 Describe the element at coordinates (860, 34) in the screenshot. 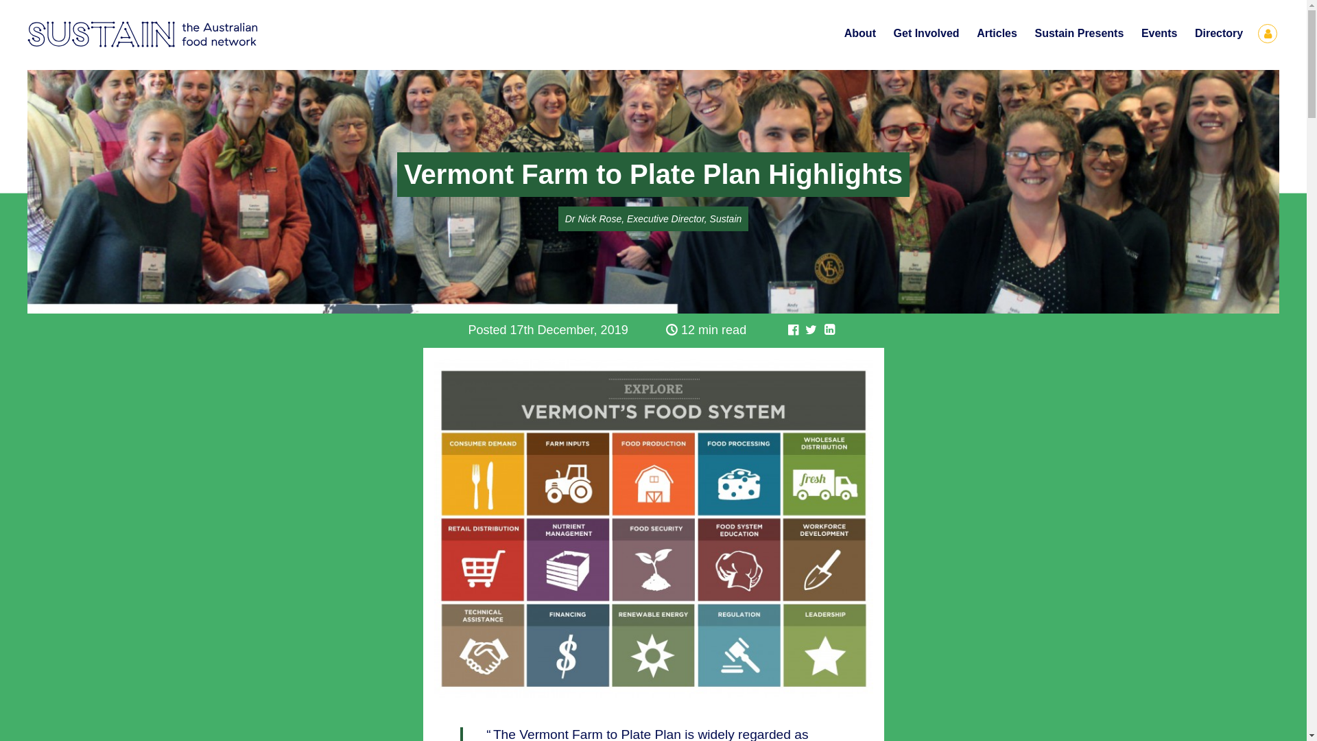

I see `About` at that location.